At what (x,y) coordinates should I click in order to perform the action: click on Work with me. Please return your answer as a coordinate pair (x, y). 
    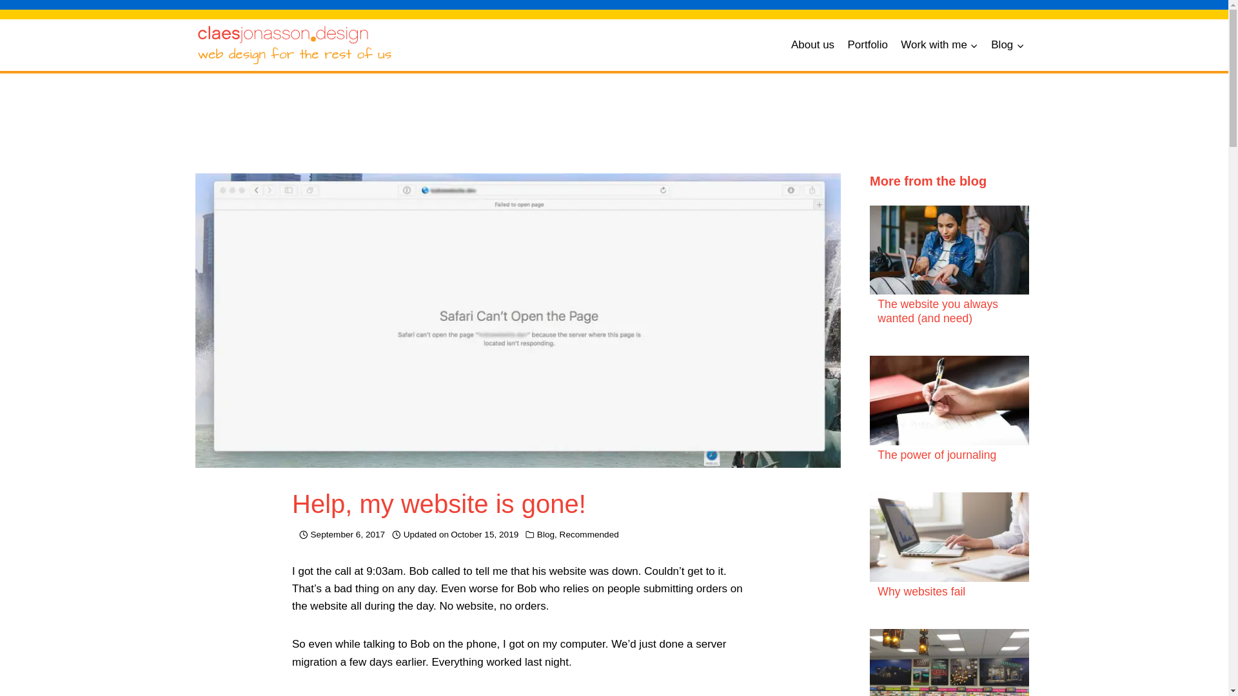
    Looking at the image, I should click on (939, 45).